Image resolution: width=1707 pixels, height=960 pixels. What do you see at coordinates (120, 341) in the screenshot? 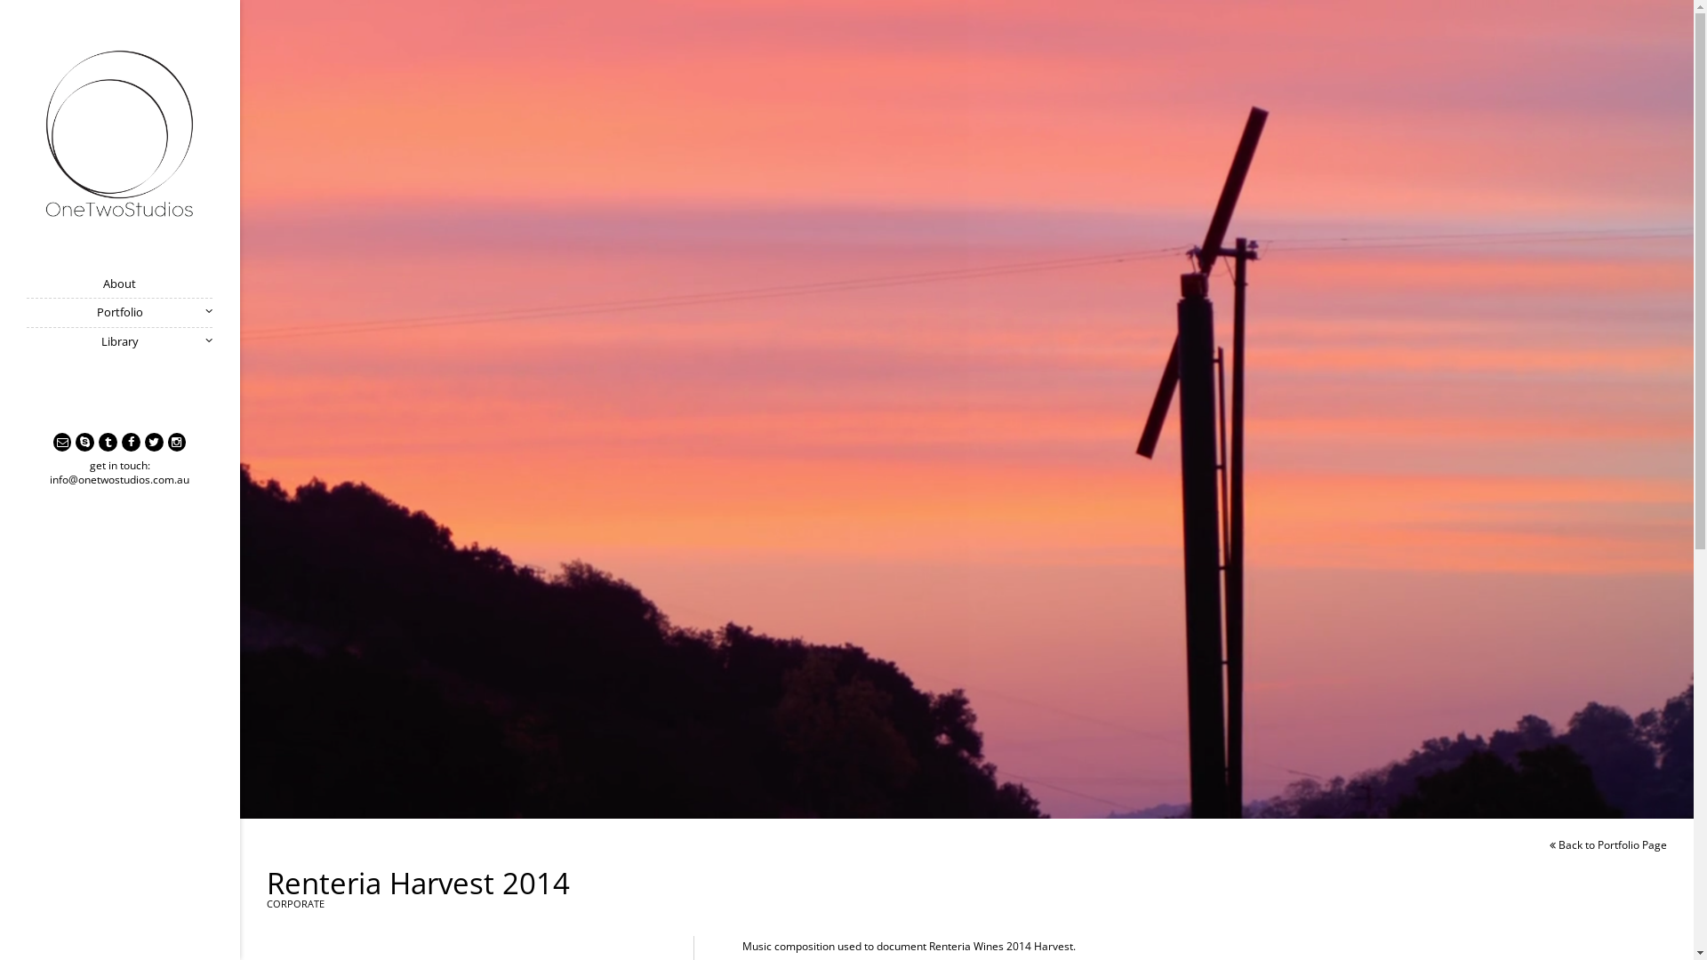
I see `Library` at bounding box center [120, 341].